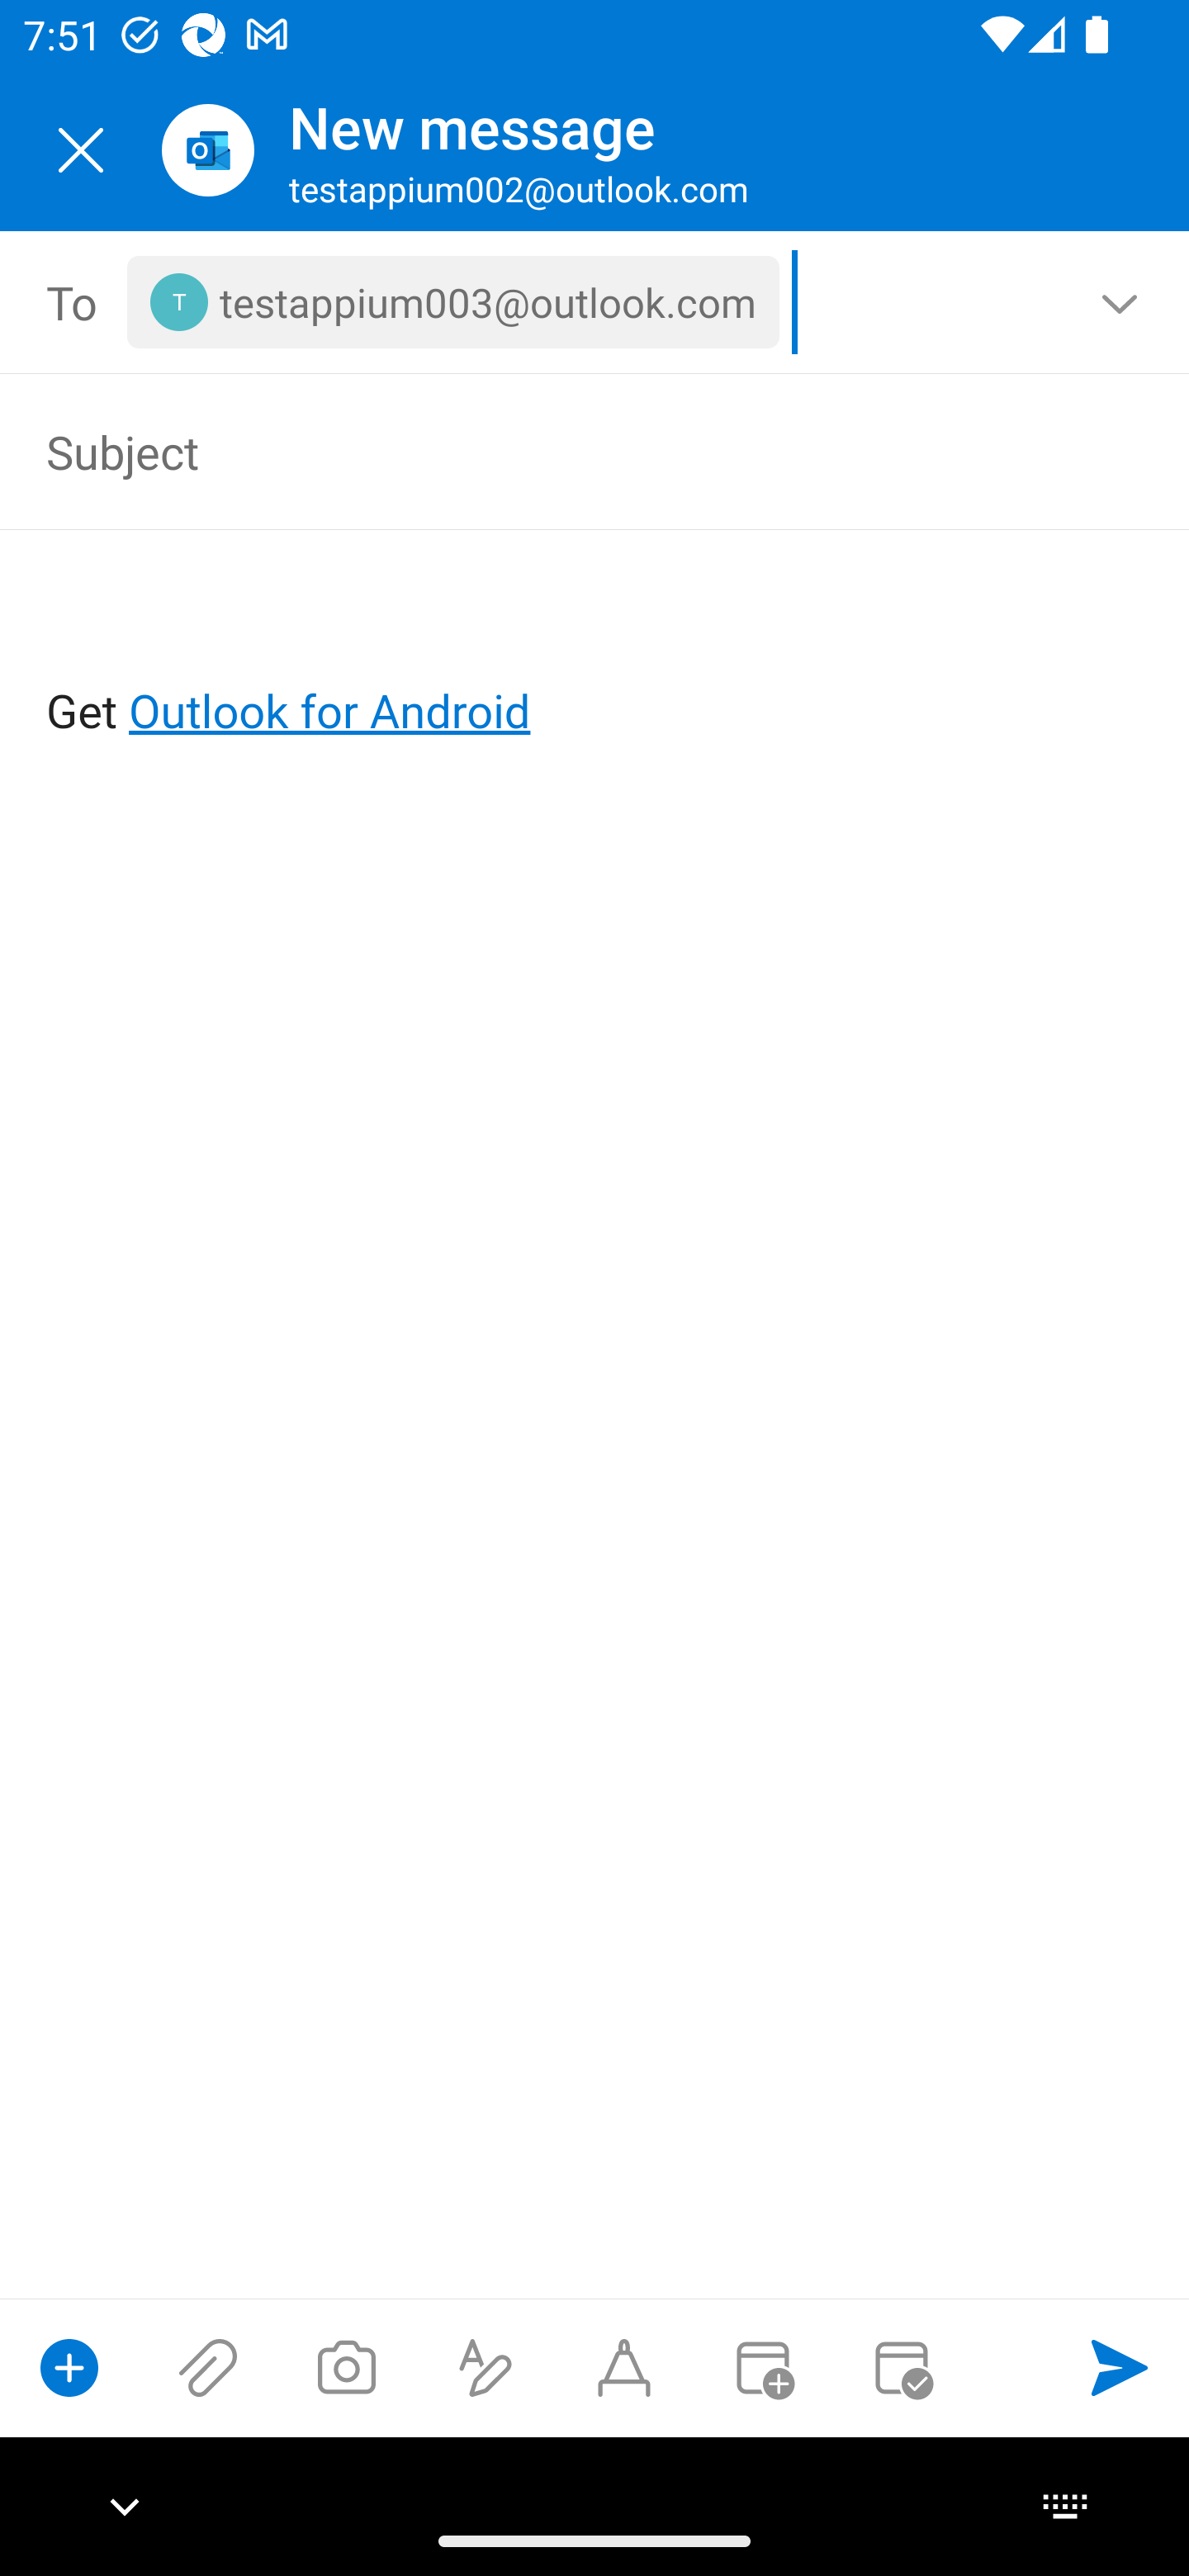 Image resolution: width=1189 pixels, height=2576 pixels. Describe the element at coordinates (548, 451) in the screenshot. I see `Subject` at that location.